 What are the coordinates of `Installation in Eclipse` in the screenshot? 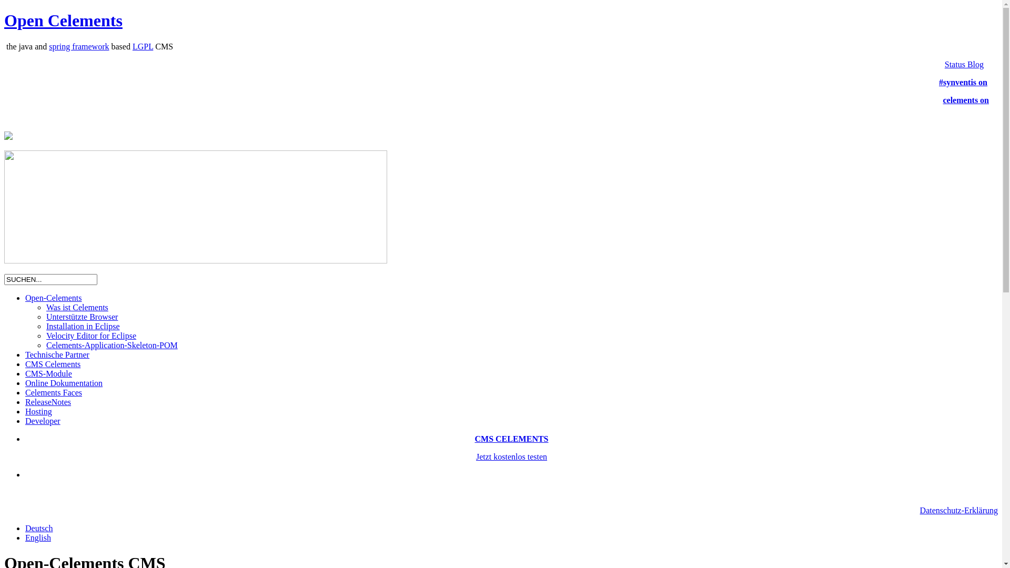 It's located at (83, 326).